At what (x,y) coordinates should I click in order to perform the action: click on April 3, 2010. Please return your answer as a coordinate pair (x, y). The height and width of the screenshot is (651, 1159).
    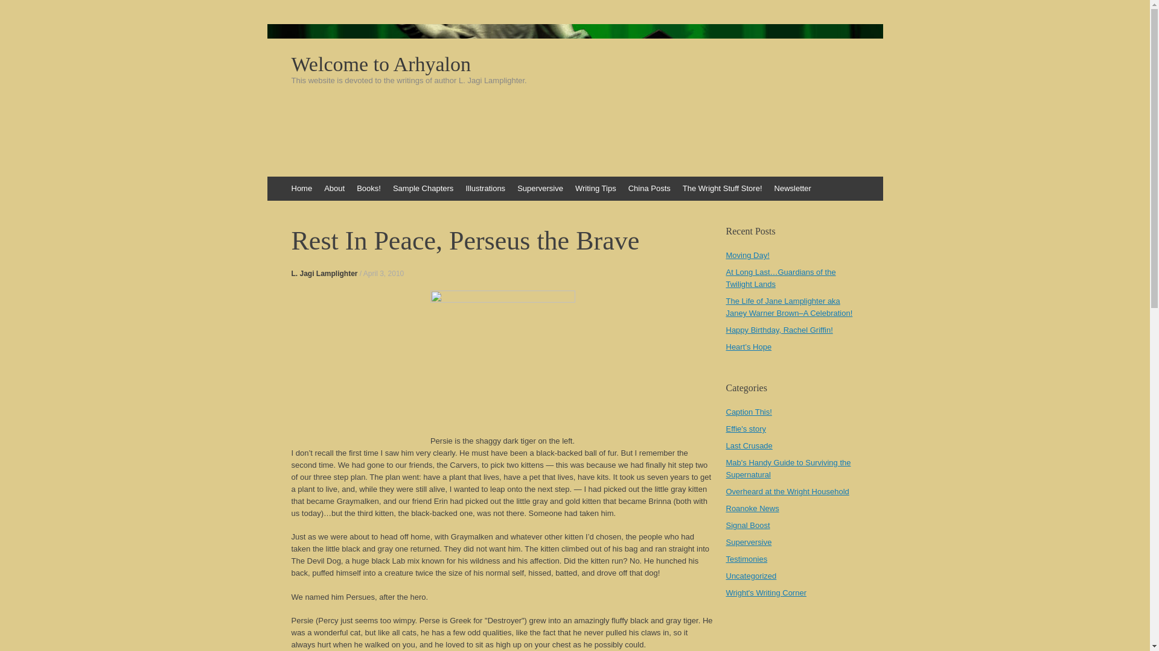
    Looking at the image, I should click on (383, 274).